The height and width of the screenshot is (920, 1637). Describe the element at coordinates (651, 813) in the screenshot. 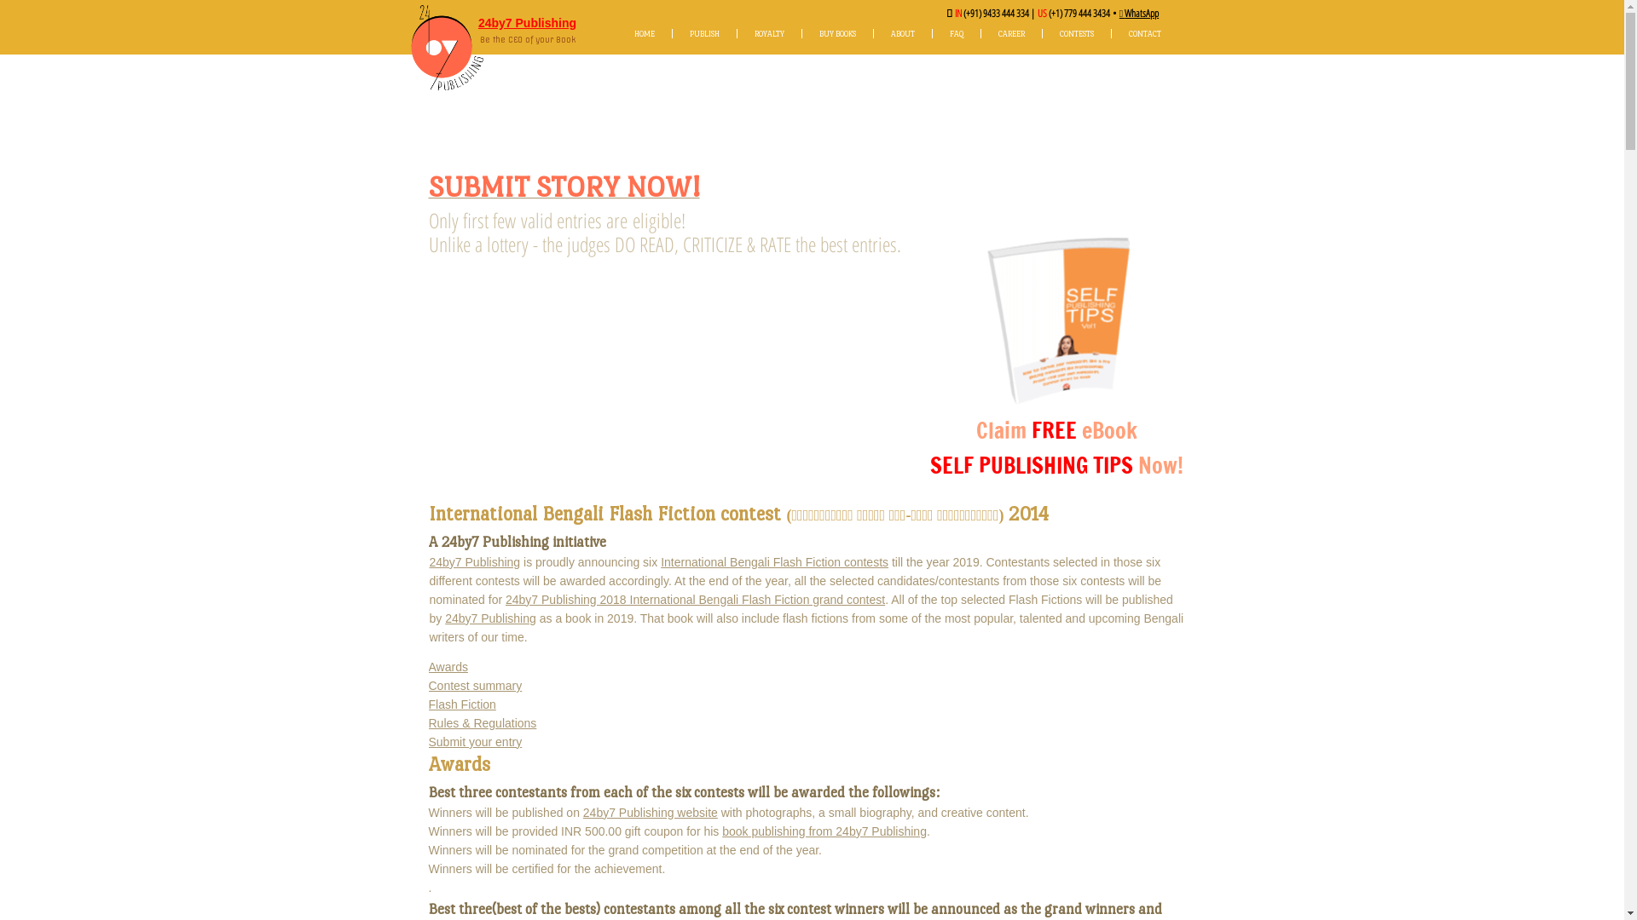

I see `24by7 Publishing website` at that location.